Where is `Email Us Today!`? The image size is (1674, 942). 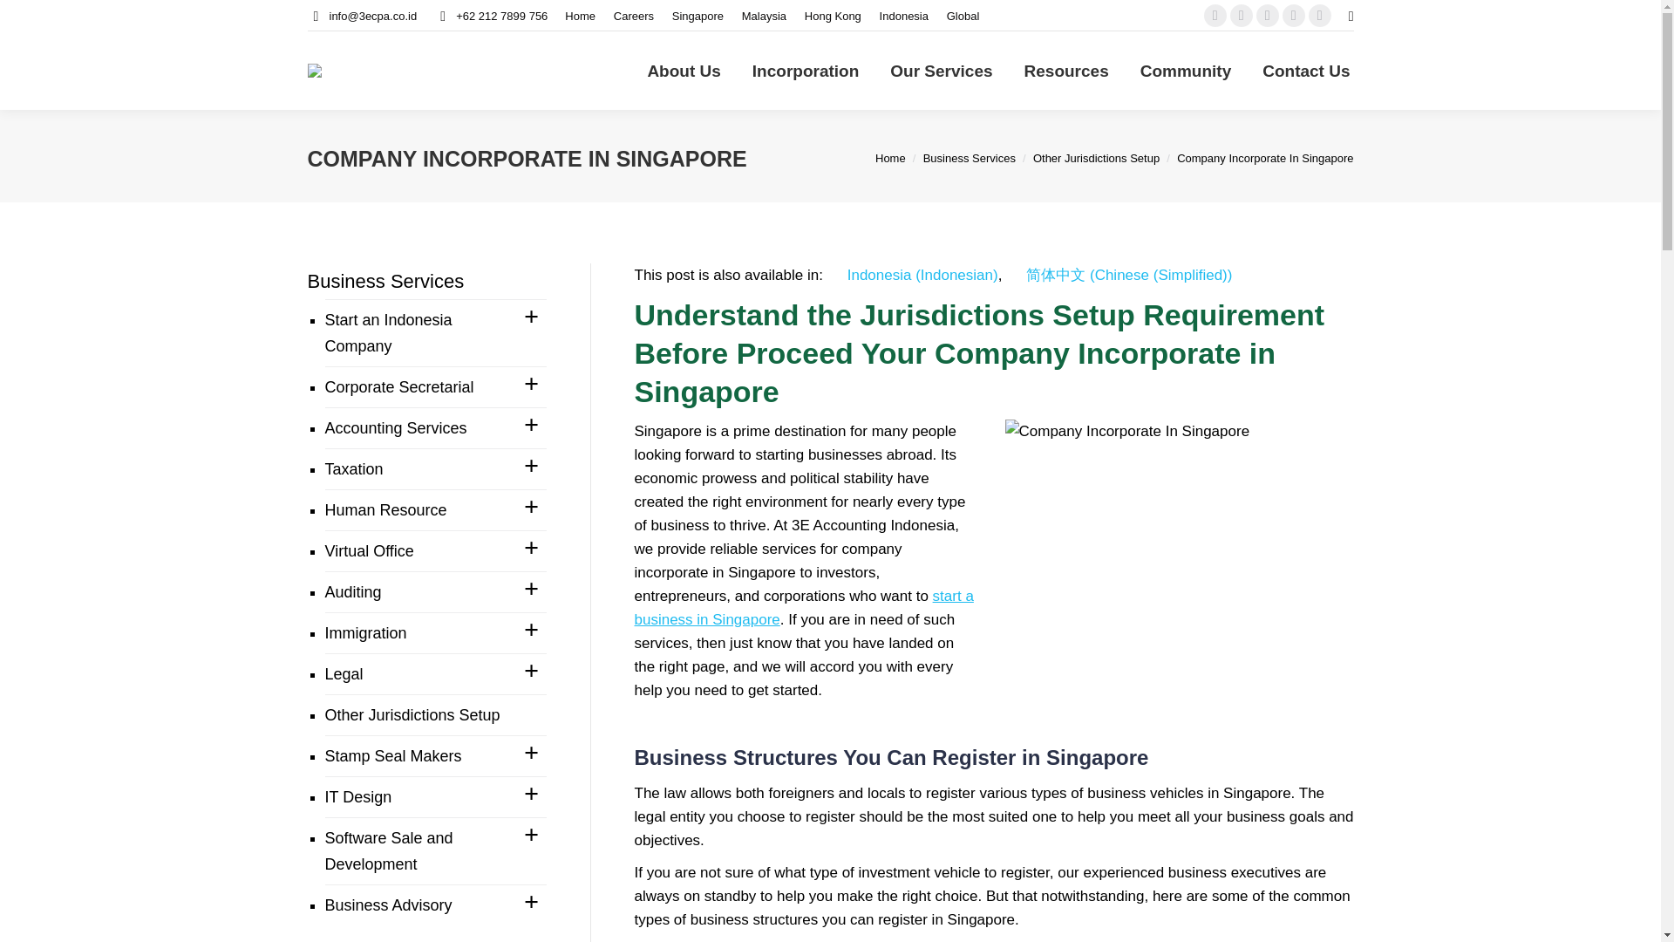 Email Us Today! is located at coordinates (373, 15).